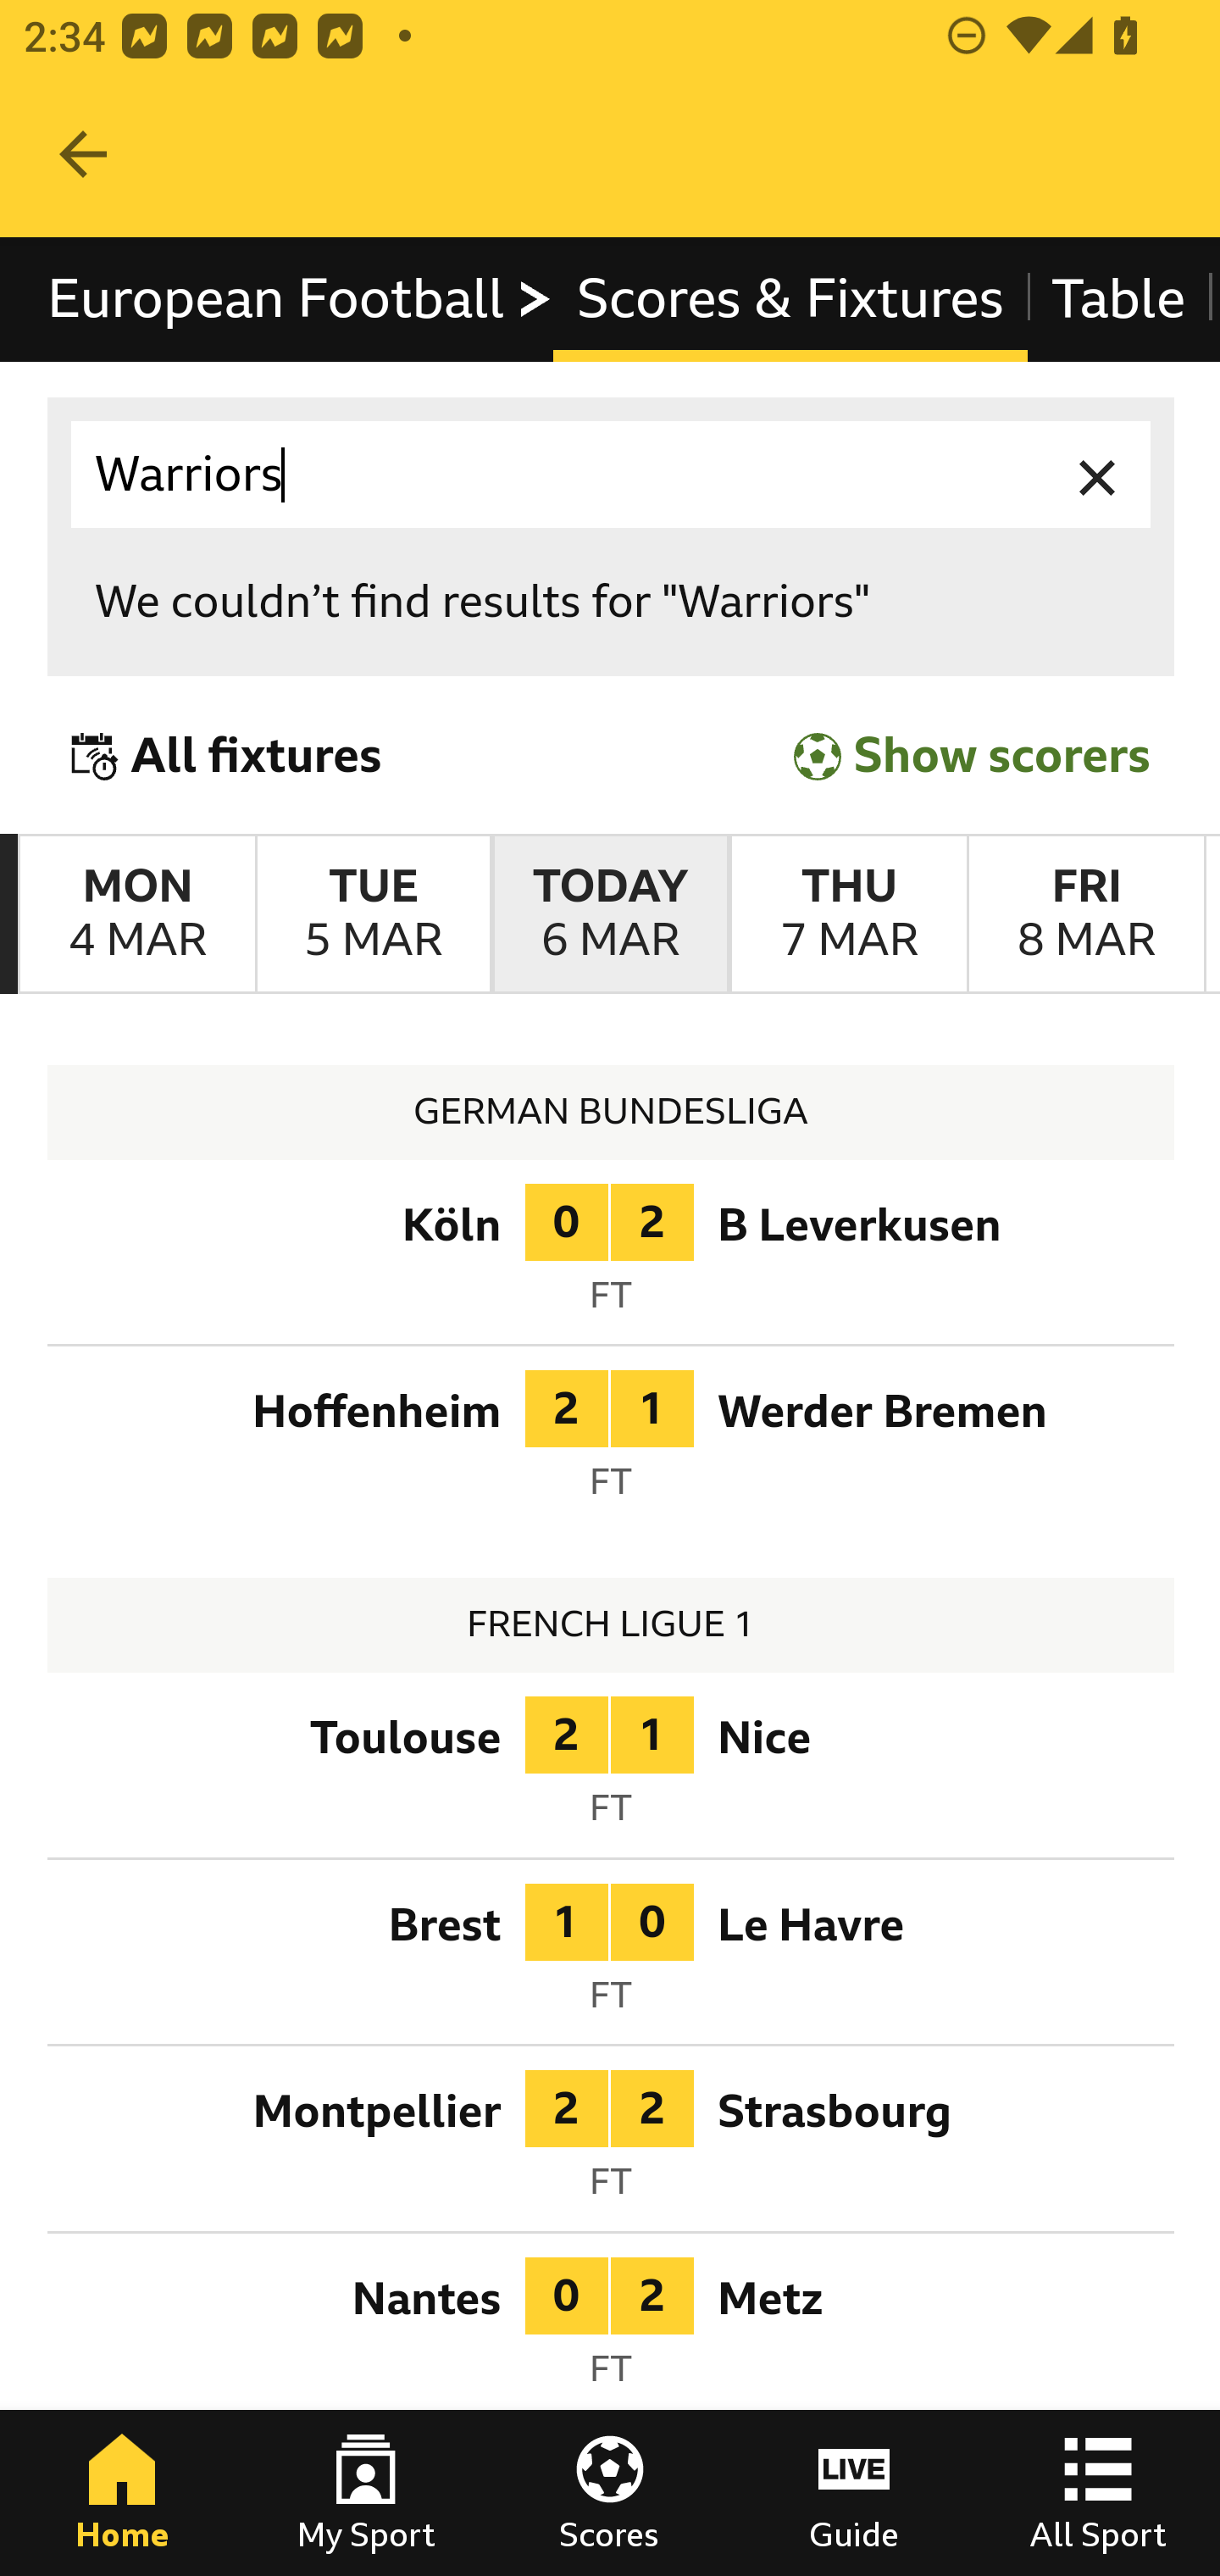 This screenshot has height=2576, width=1220. I want to click on Scores, so click(610, 2493).